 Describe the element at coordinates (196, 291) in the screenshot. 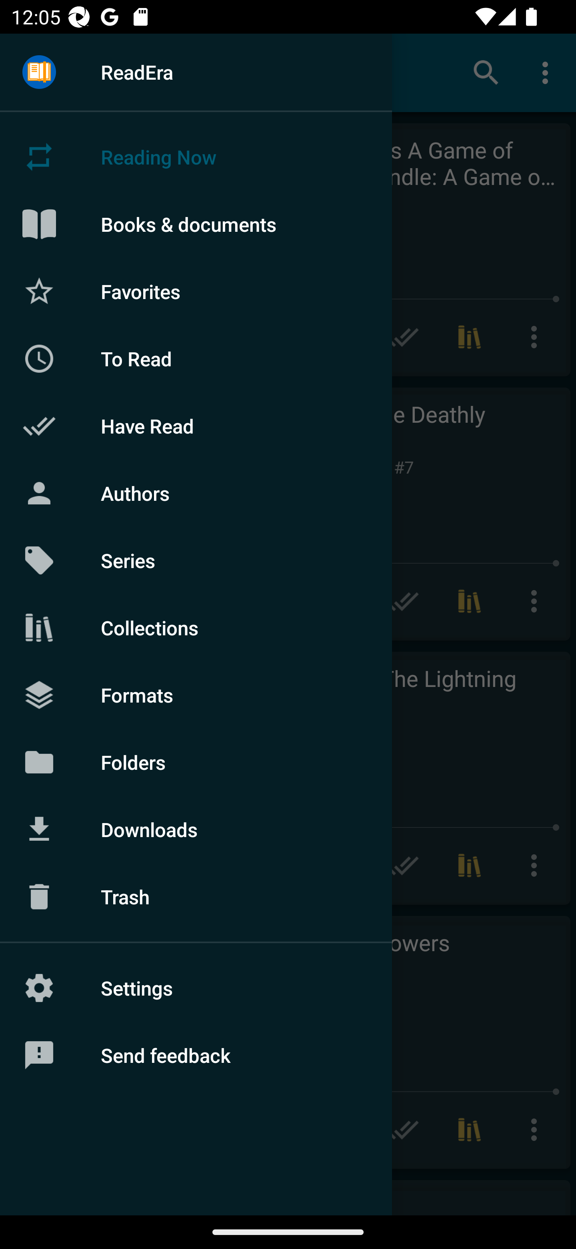

I see `Favorites` at that location.